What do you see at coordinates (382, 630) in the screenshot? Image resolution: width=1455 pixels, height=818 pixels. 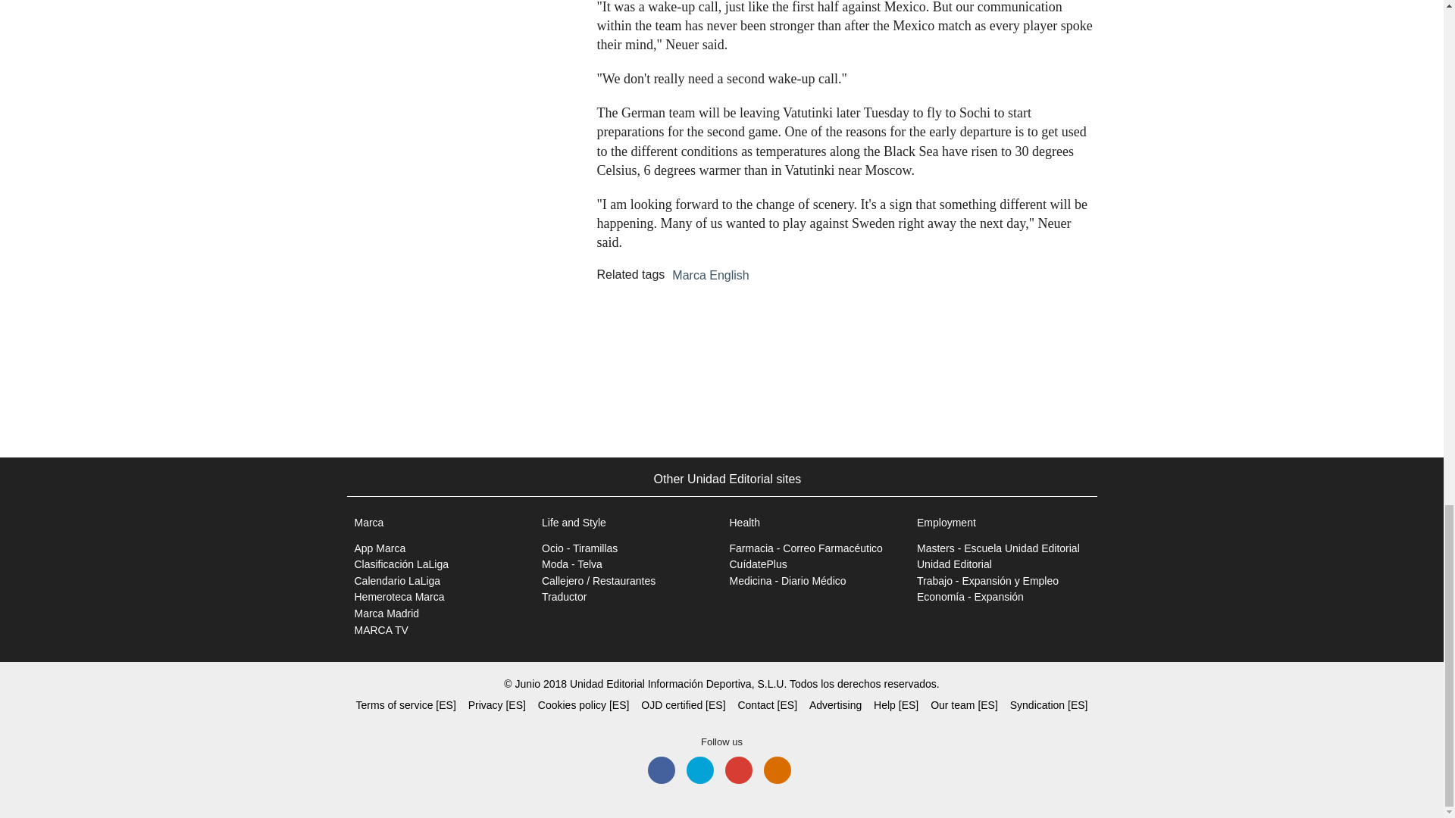 I see `MARCA TV` at bounding box center [382, 630].